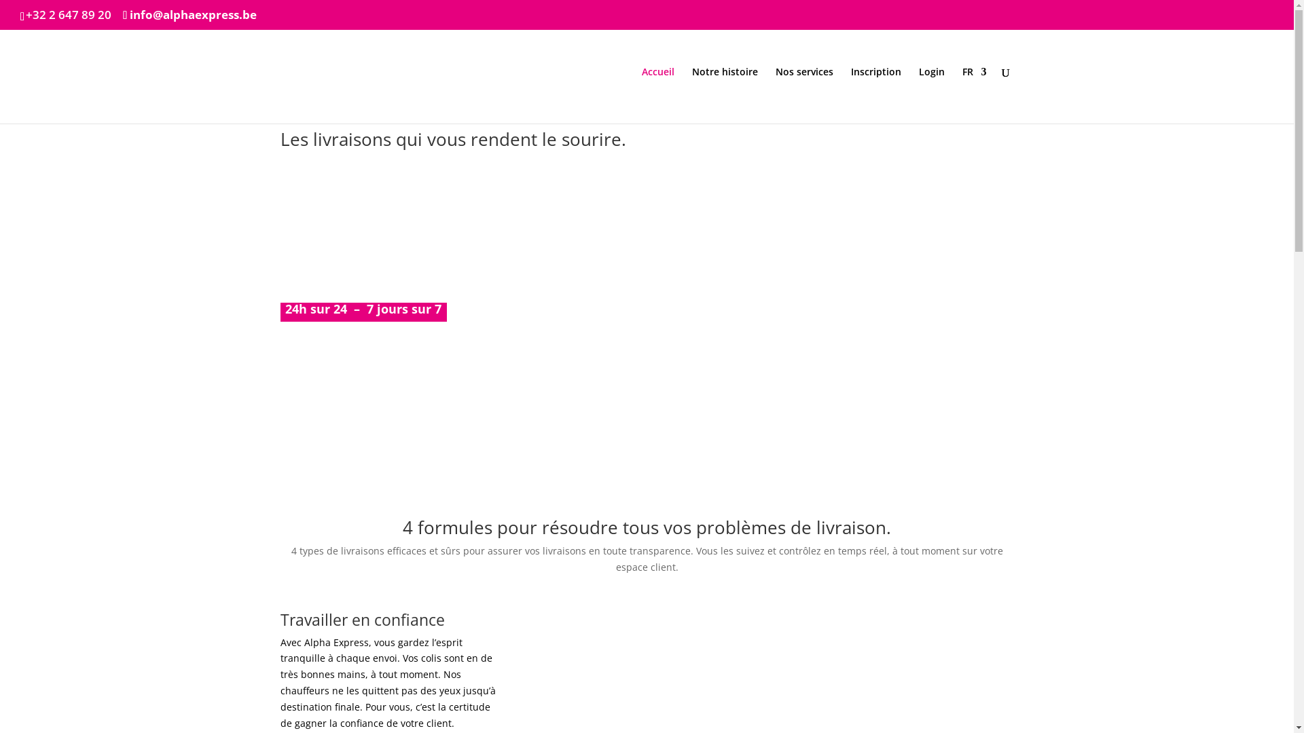 Image resolution: width=1304 pixels, height=733 pixels. Describe the element at coordinates (931, 95) in the screenshot. I see `Login` at that location.